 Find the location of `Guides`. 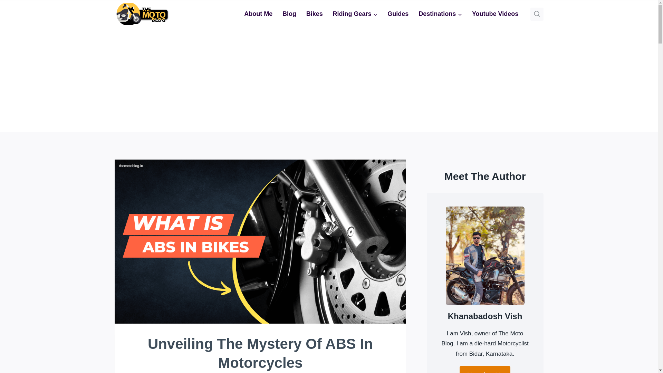

Guides is located at coordinates (398, 14).